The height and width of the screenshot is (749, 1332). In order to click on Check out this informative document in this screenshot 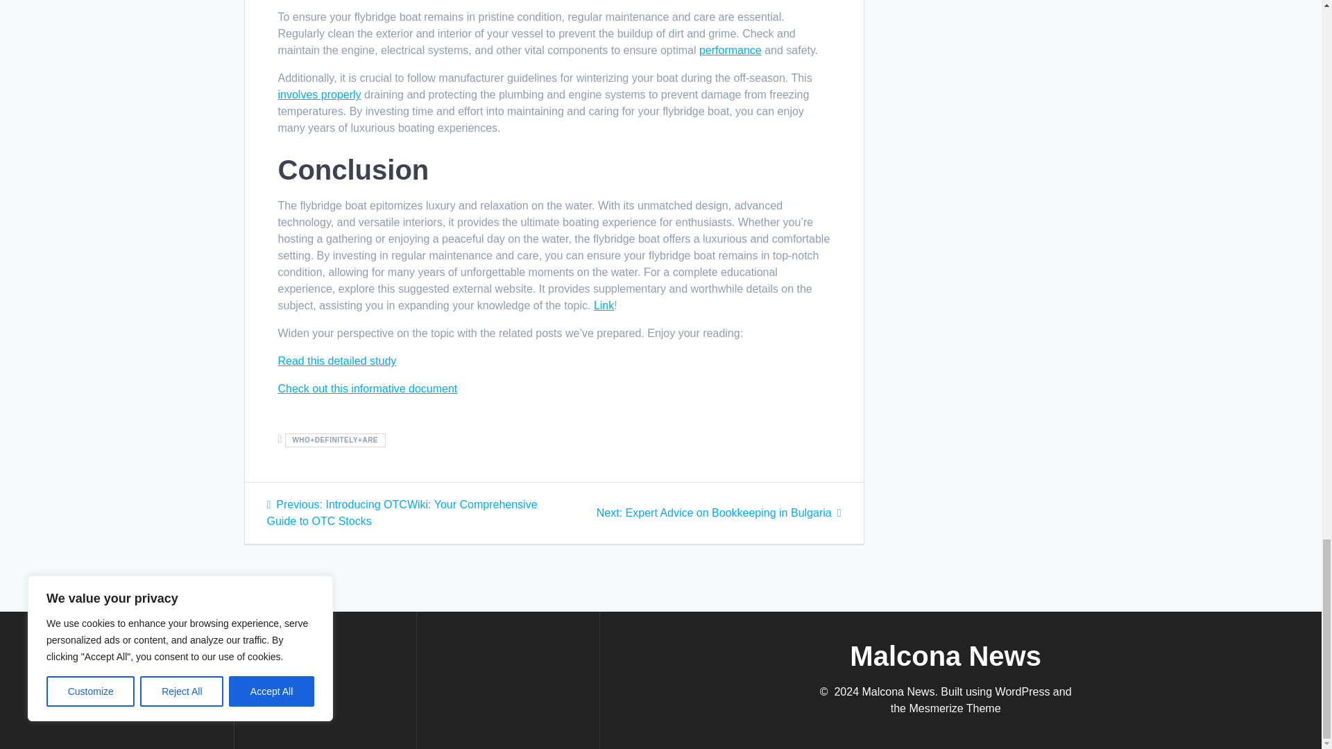, I will do `click(731, 50)`.